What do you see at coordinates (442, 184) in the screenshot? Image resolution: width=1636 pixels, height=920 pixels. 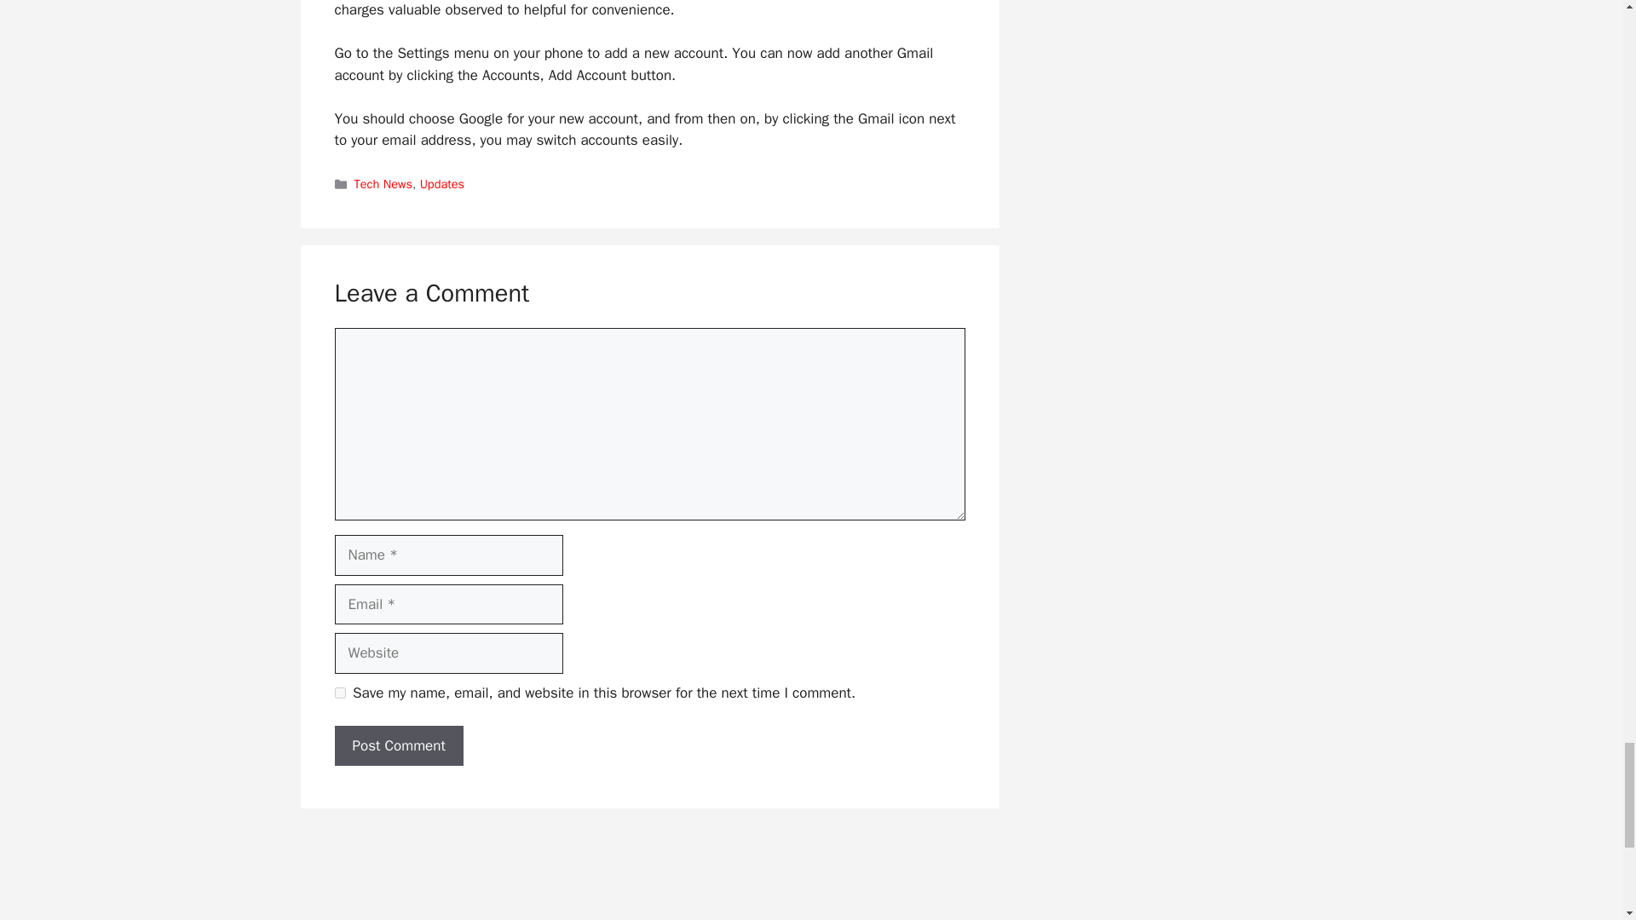 I see `Updates` at bounding box center [442, 184].